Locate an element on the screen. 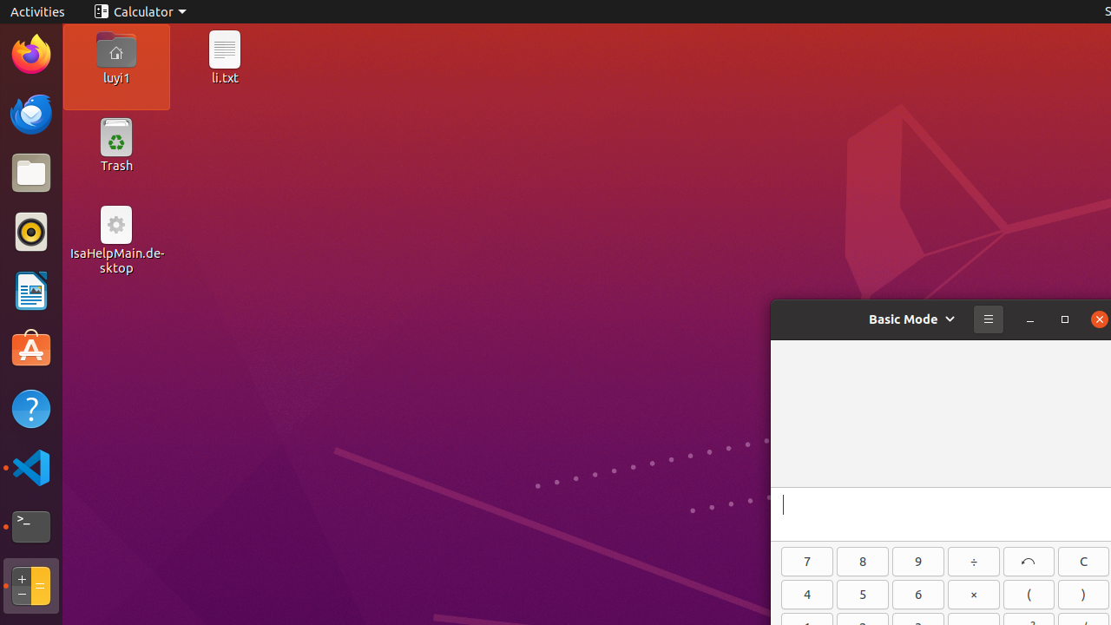  ) is located at coordinates (1083, 595).